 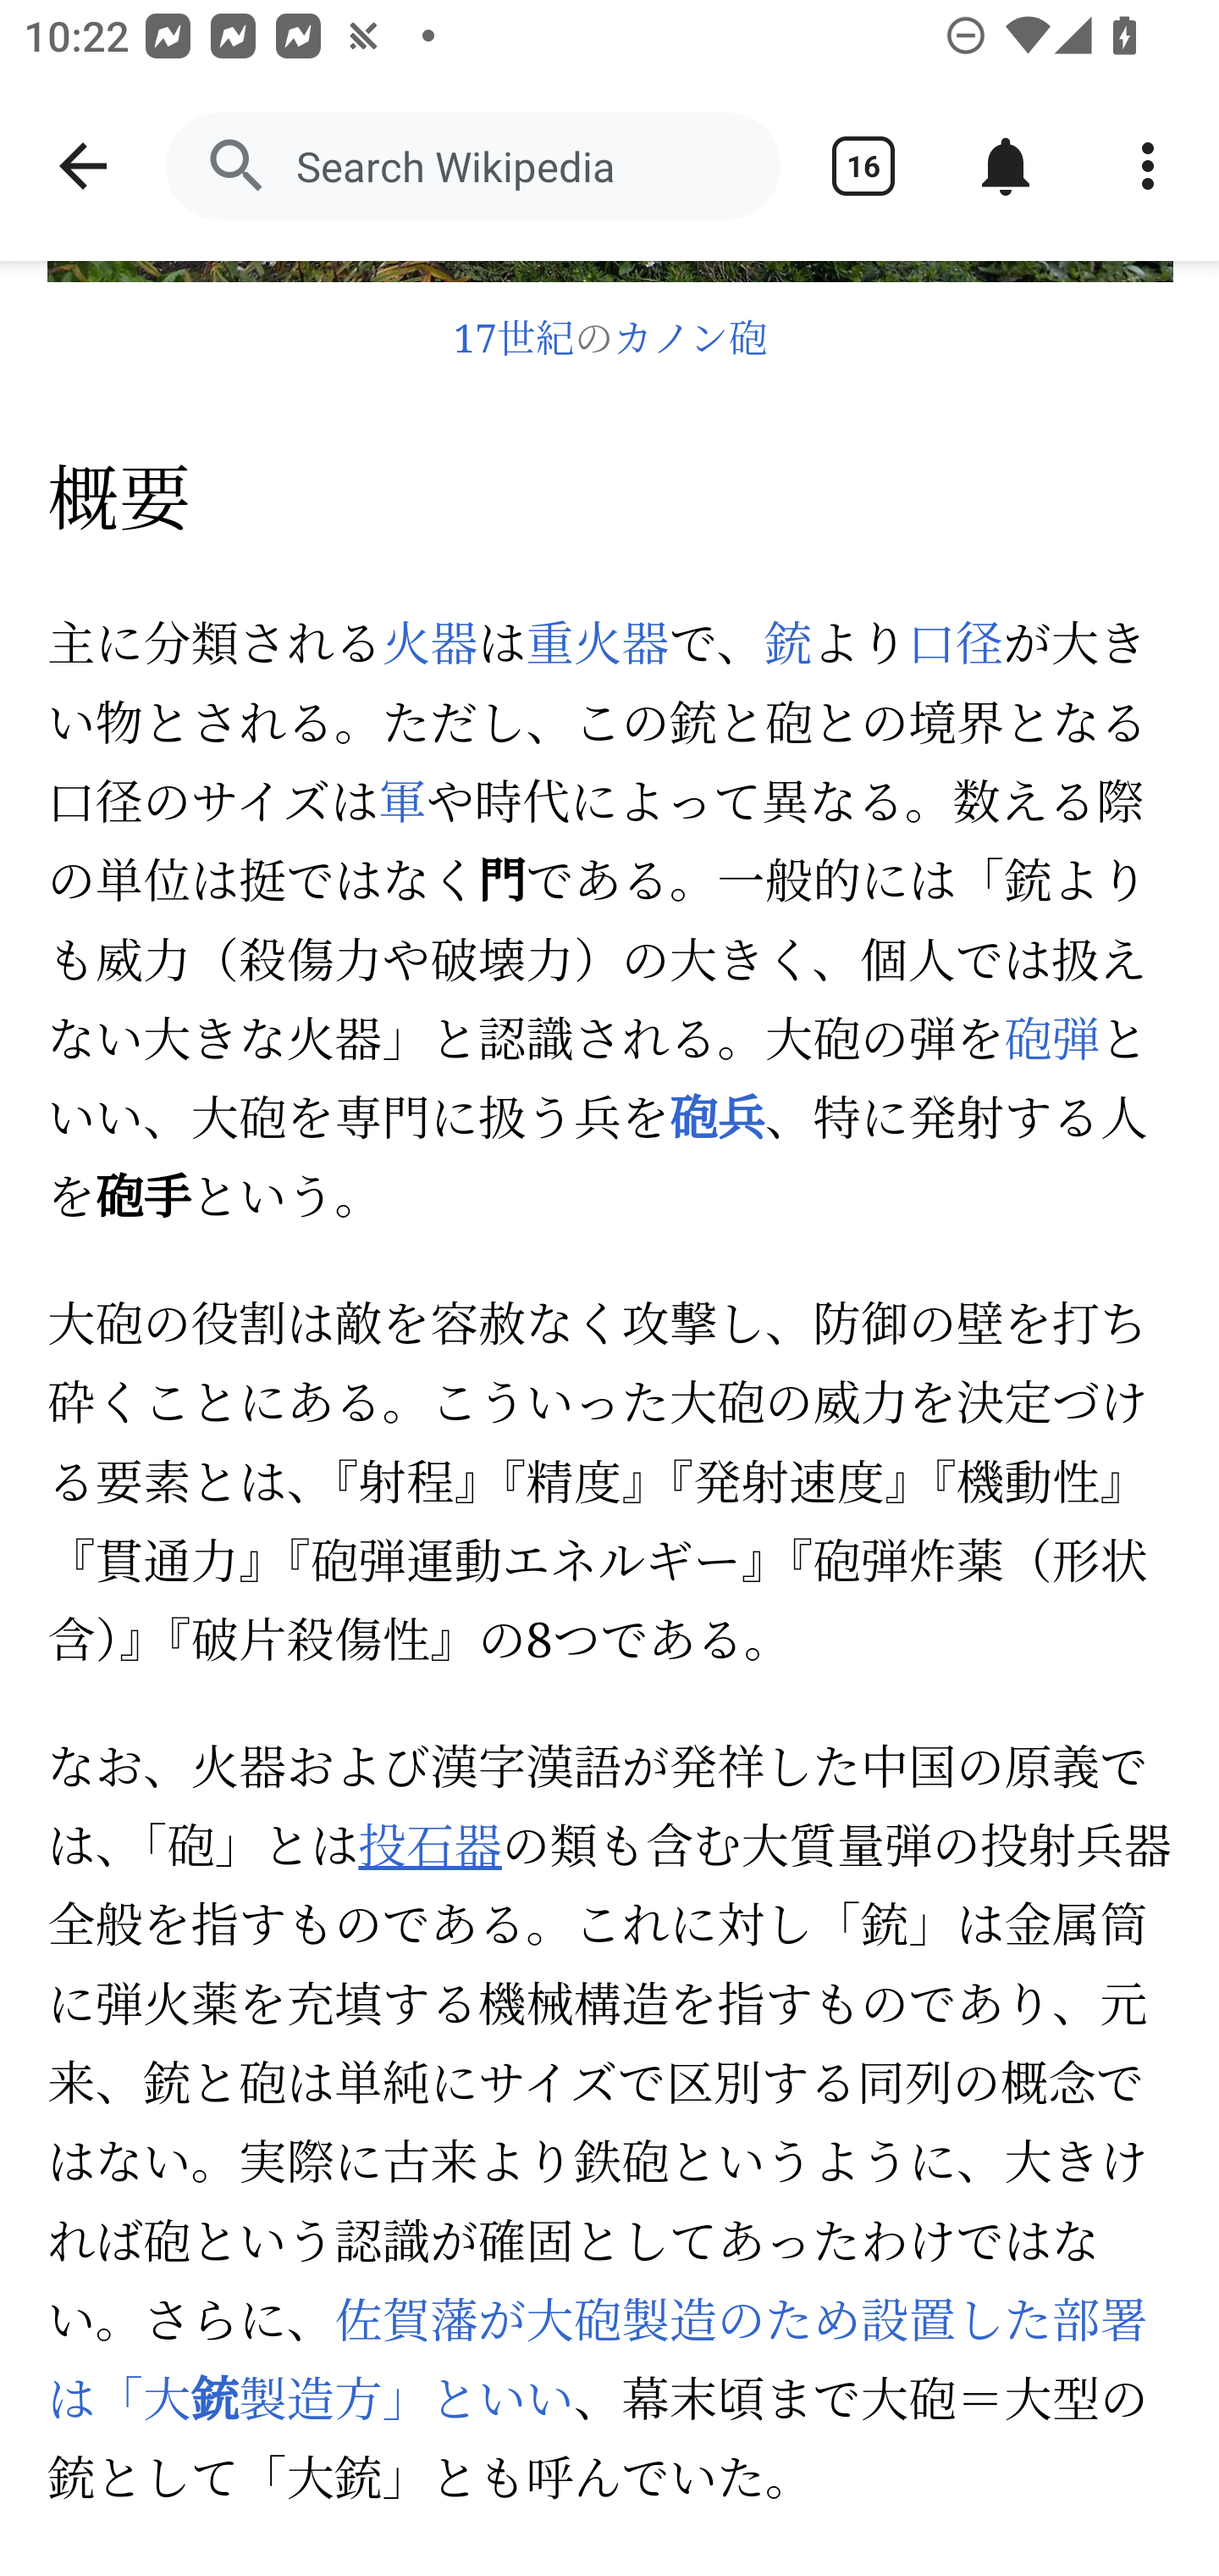 What do you see at coordinates (598, 645) in the screenshot?
I see `重火器` at bounding box center [598, 645].